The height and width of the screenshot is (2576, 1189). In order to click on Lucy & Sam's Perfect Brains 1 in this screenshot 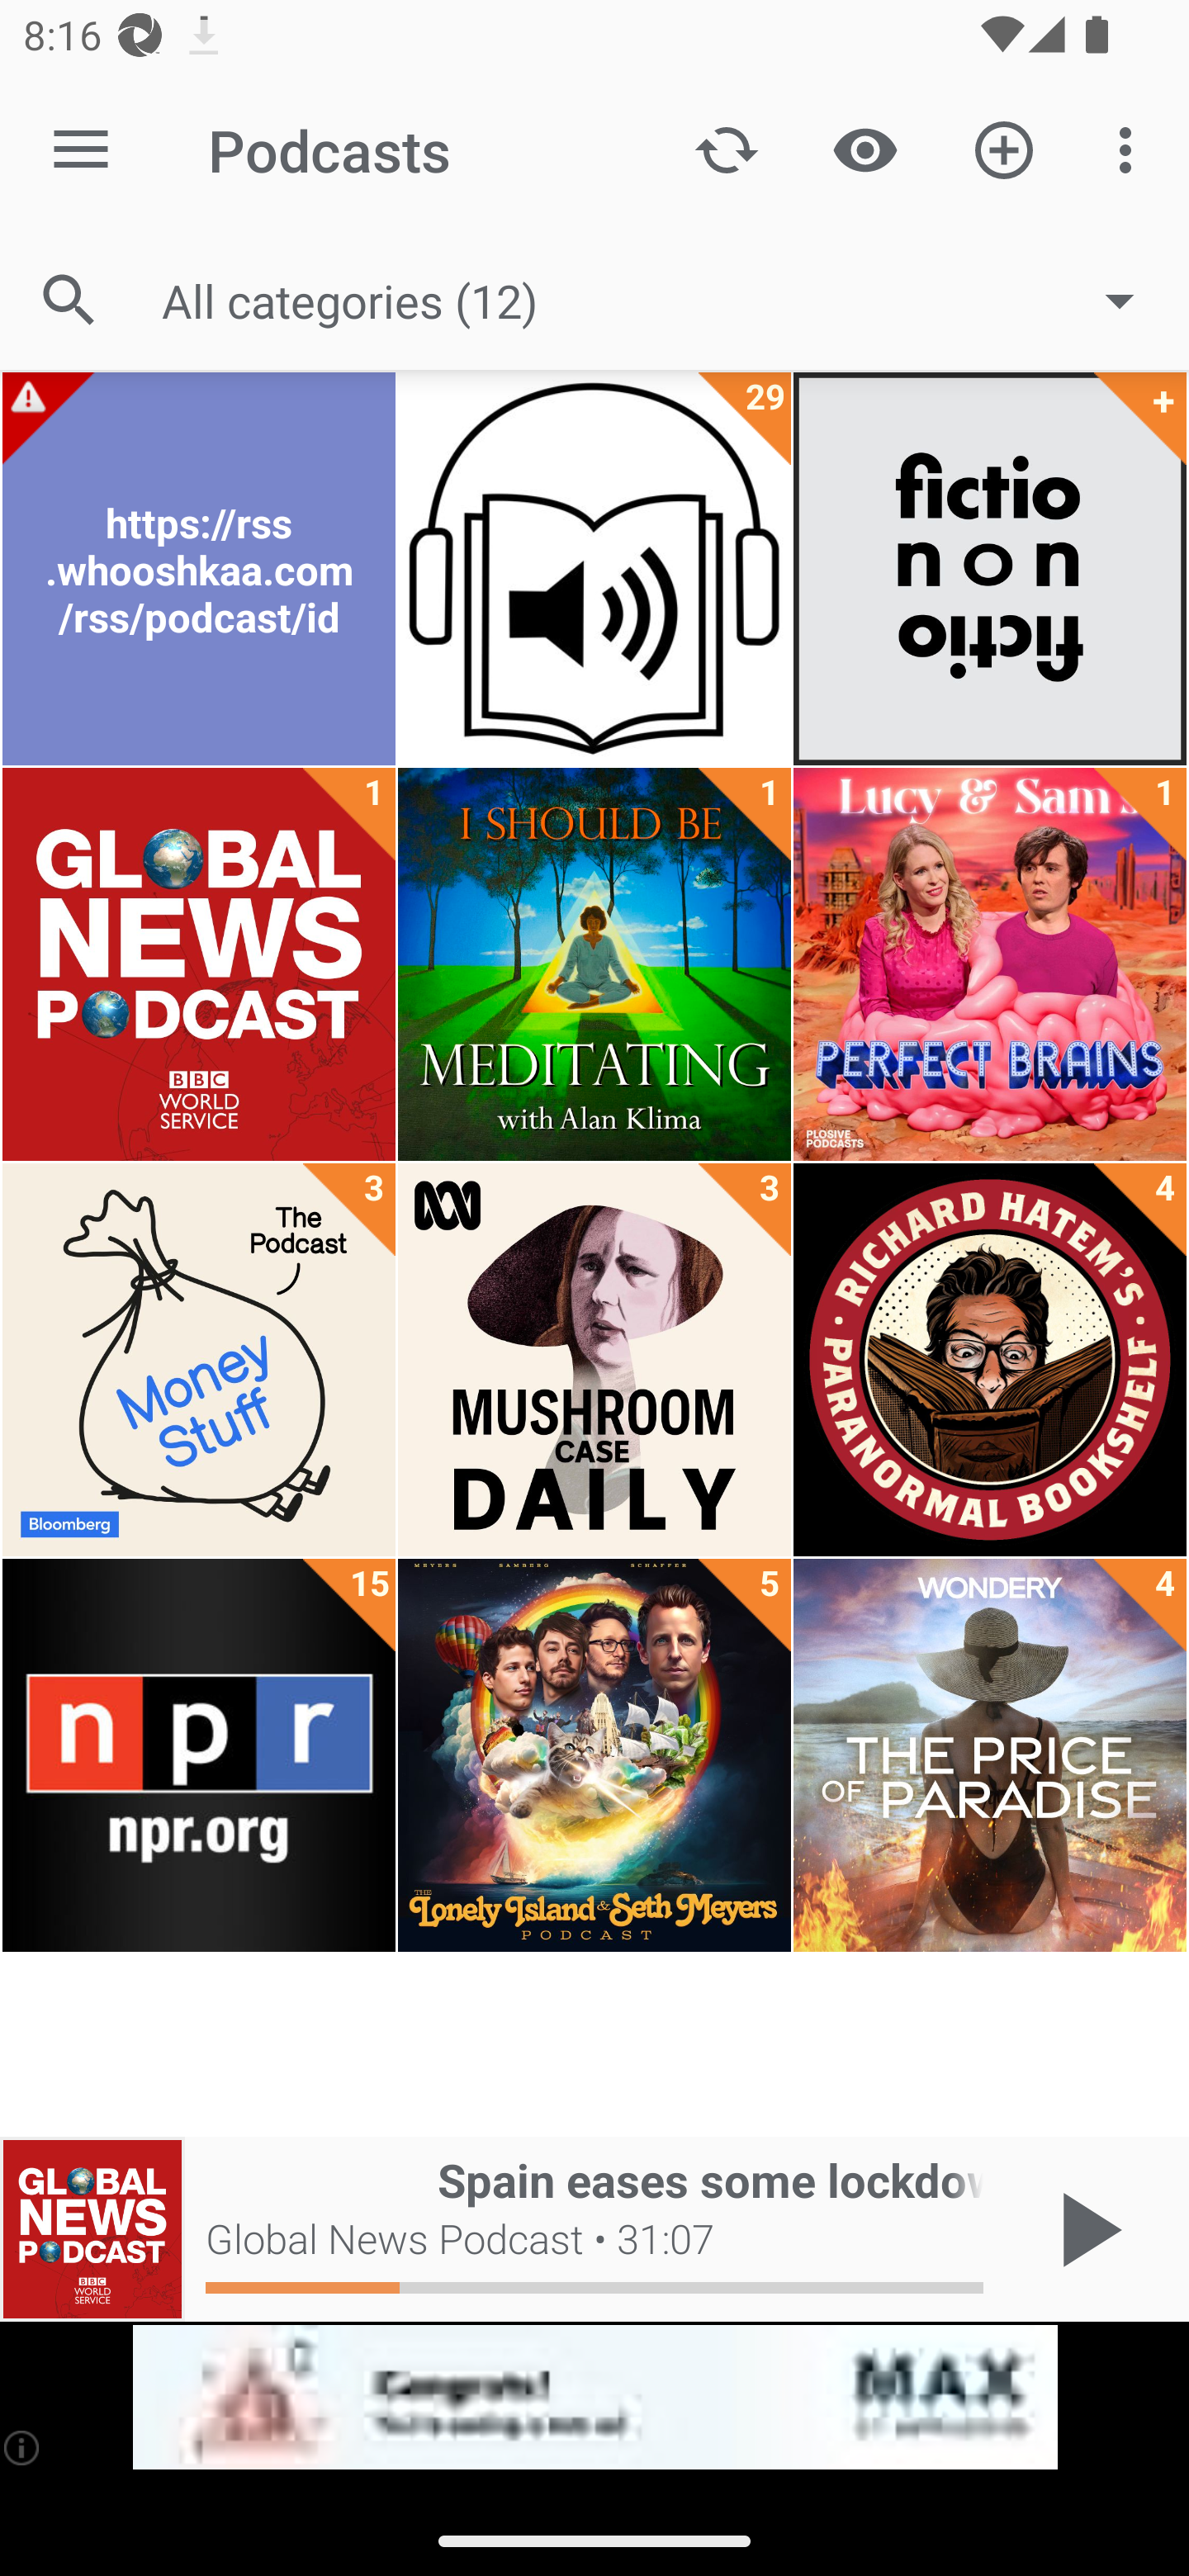, I will do `click(989, 964)`.